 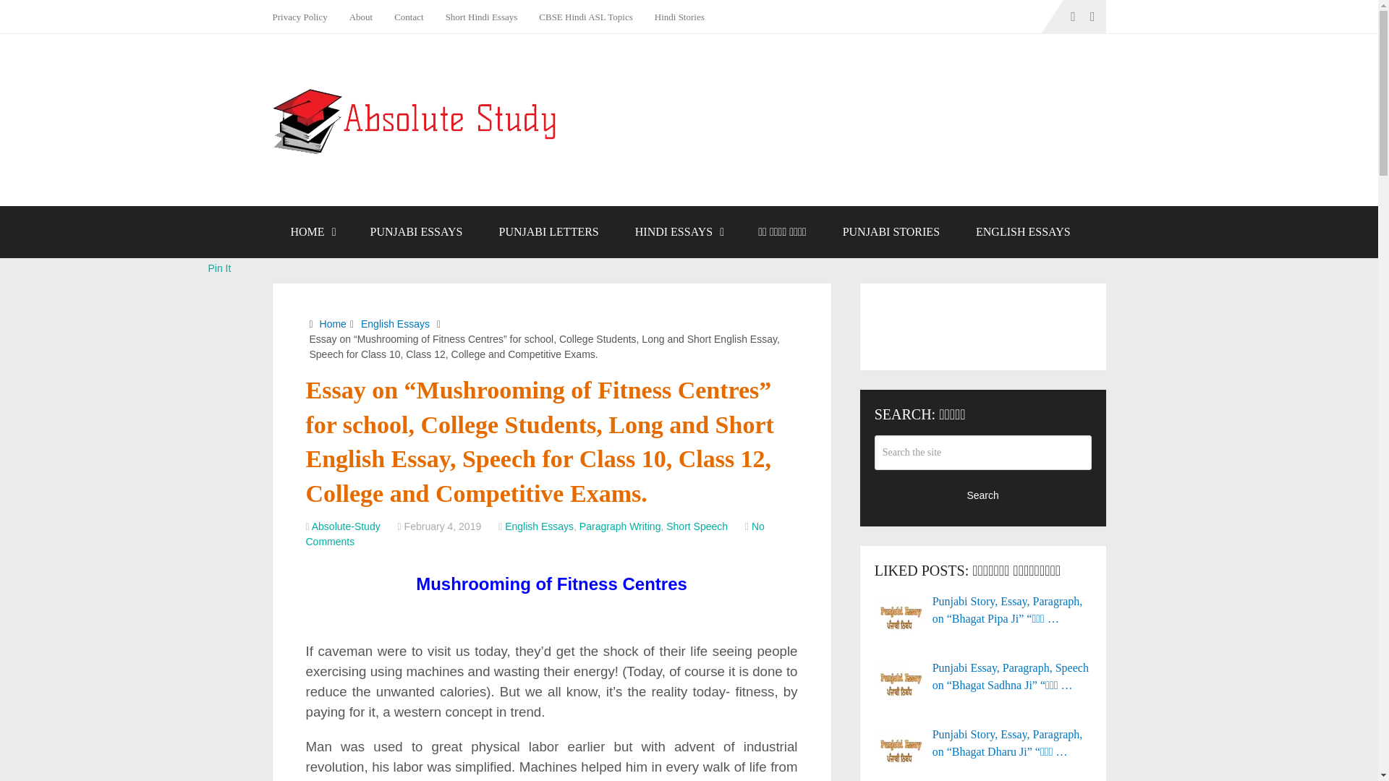 I want to click on English Essays, so click(x=539, y=526).